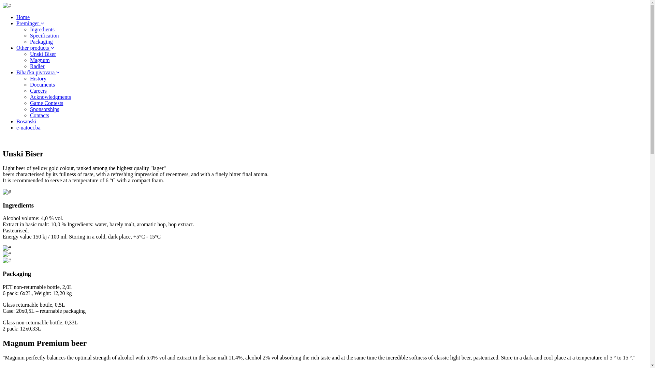 This screenshot has height=368, width=655. What do you see at coordinates (27, 121) in the screenshot?
I see `Bosanski` at bounding box center [27, 121].